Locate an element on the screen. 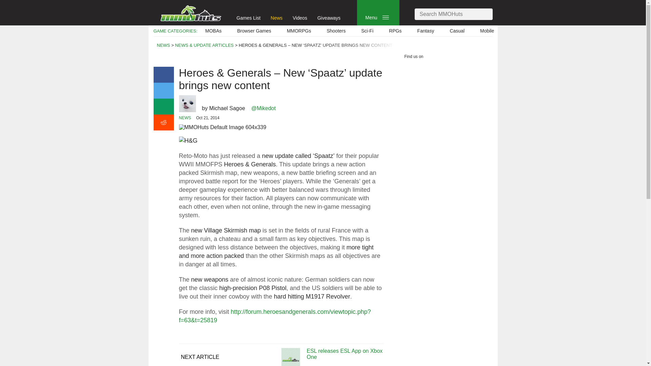 The height and width of the screenshot is (366, 651). MOBAs is located at coordinates (213, 31).